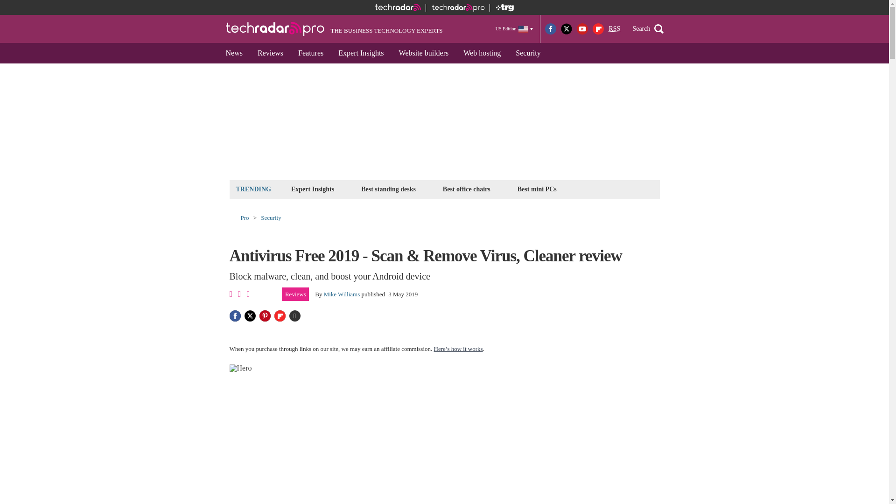  I want to click on Really Simple Syndication, so click(614, 29).